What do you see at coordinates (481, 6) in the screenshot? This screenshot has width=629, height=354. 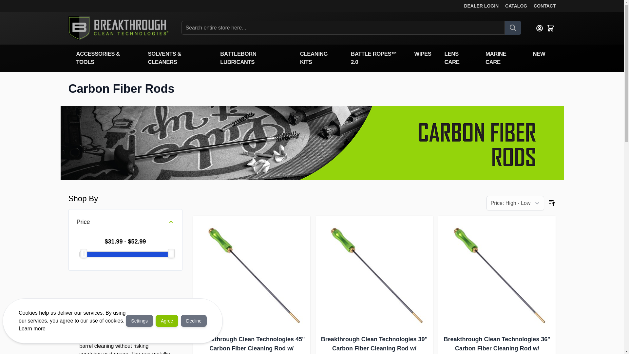 I see `DEALER LOGIN` at bounding box center [481, 6].